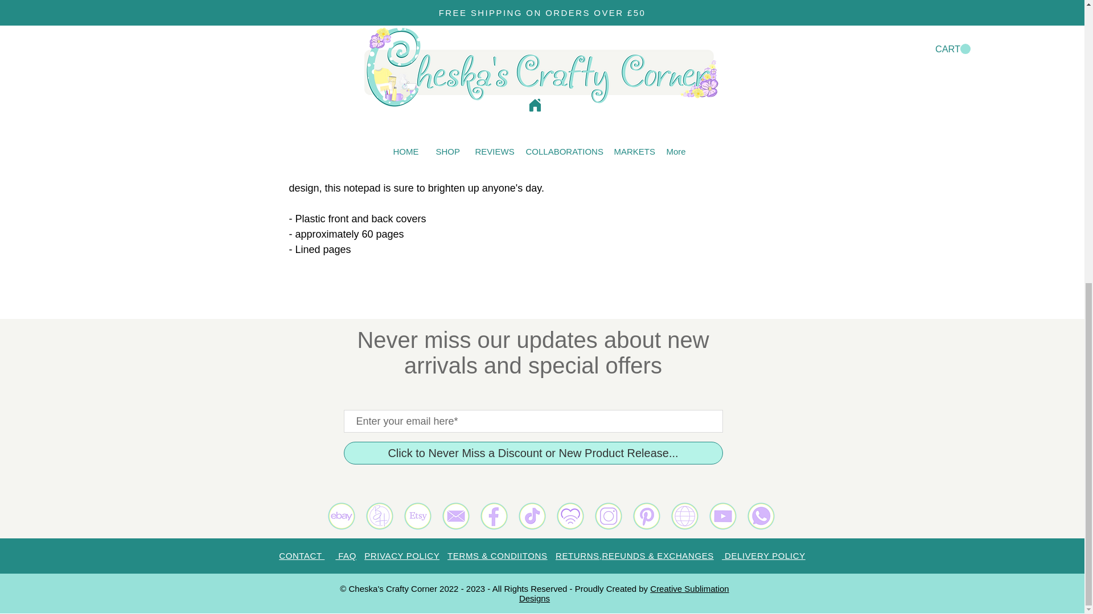  Describe the element at coordinates (656, 33) in the screenshot. I see `Use right and left arrows to navigate between tabs` at that location.